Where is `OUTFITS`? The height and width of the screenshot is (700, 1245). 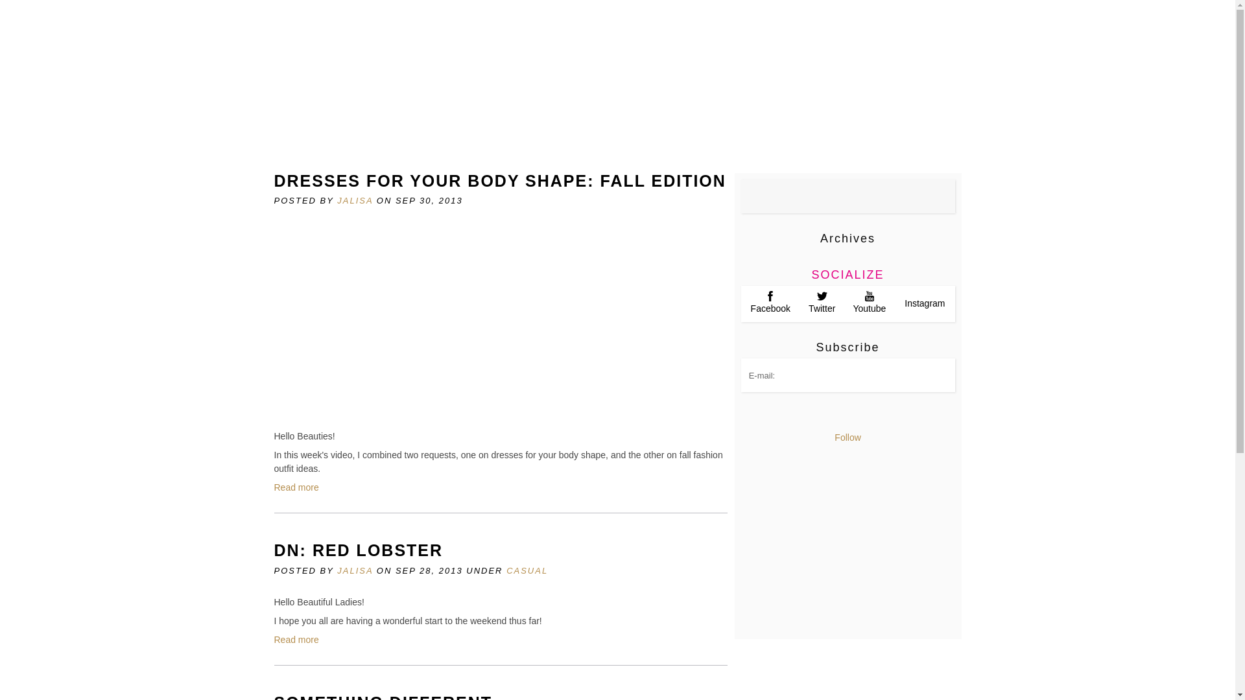 OUTFITS is located at coordinates (628, 75).